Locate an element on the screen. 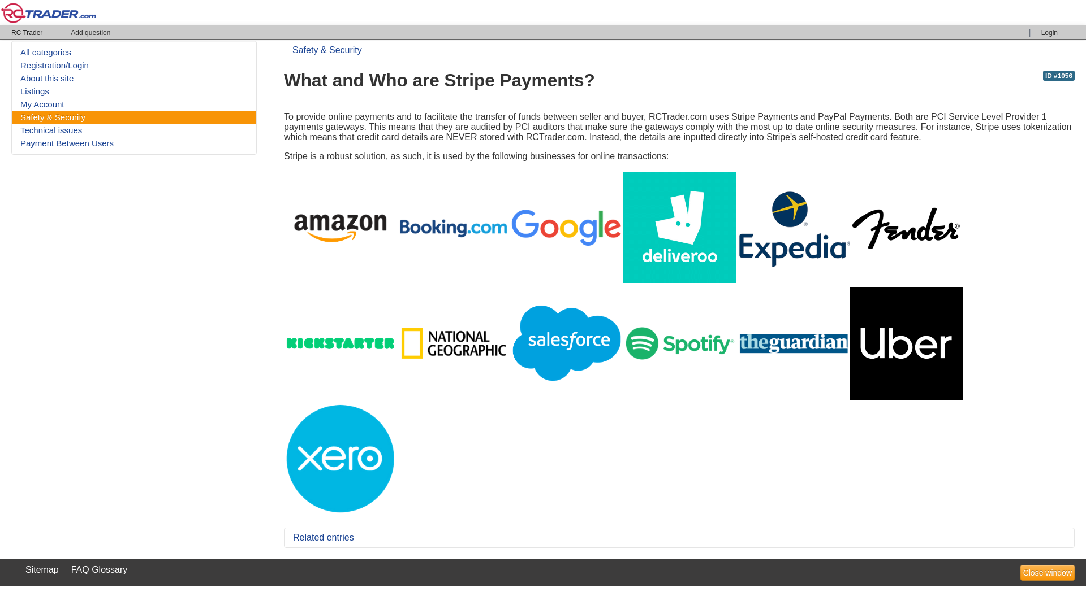  Payment Between Users is located at coordinates (134, 142).